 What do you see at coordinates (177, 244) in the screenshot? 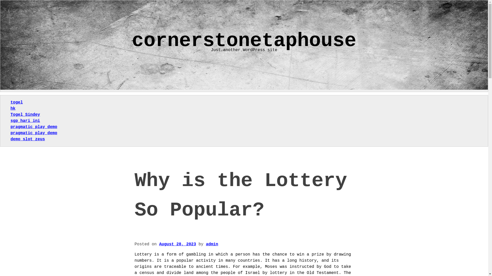
I see `August 28, 2023` at bounding box center [177, 244].